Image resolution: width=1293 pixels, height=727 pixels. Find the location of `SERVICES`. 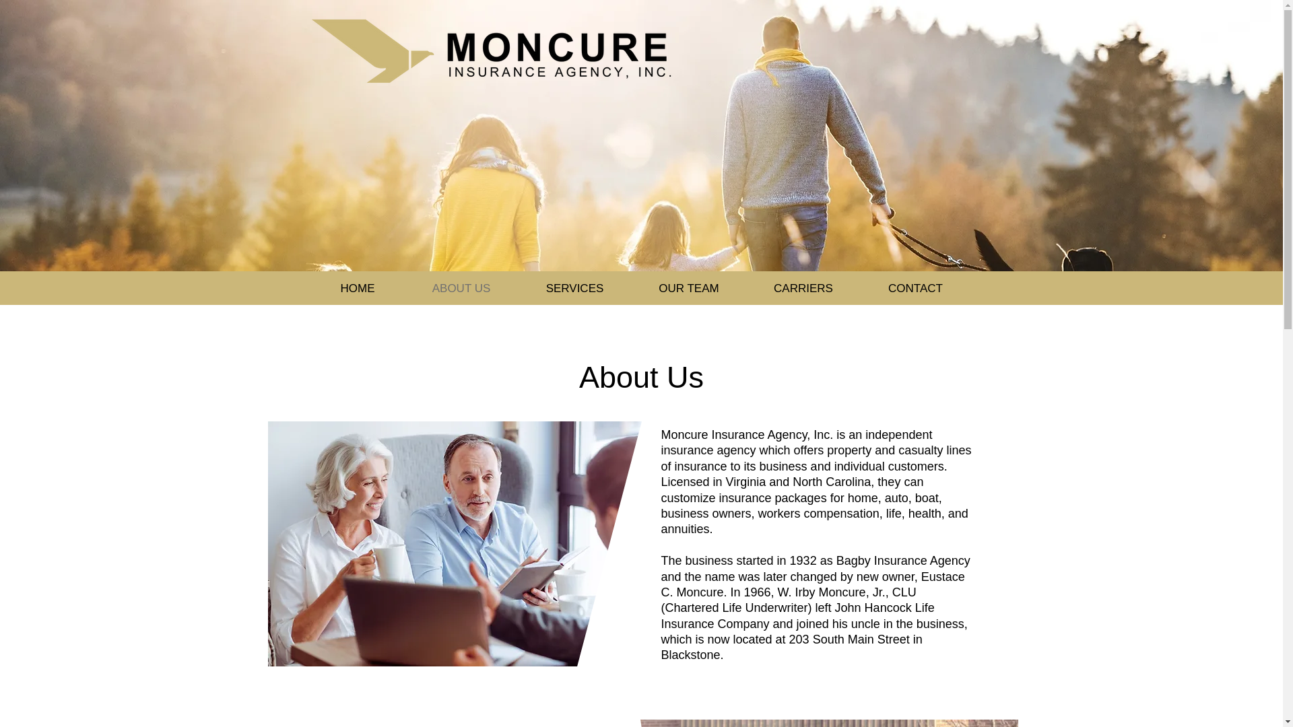

SERVICES is located at coordinates (574, 288).